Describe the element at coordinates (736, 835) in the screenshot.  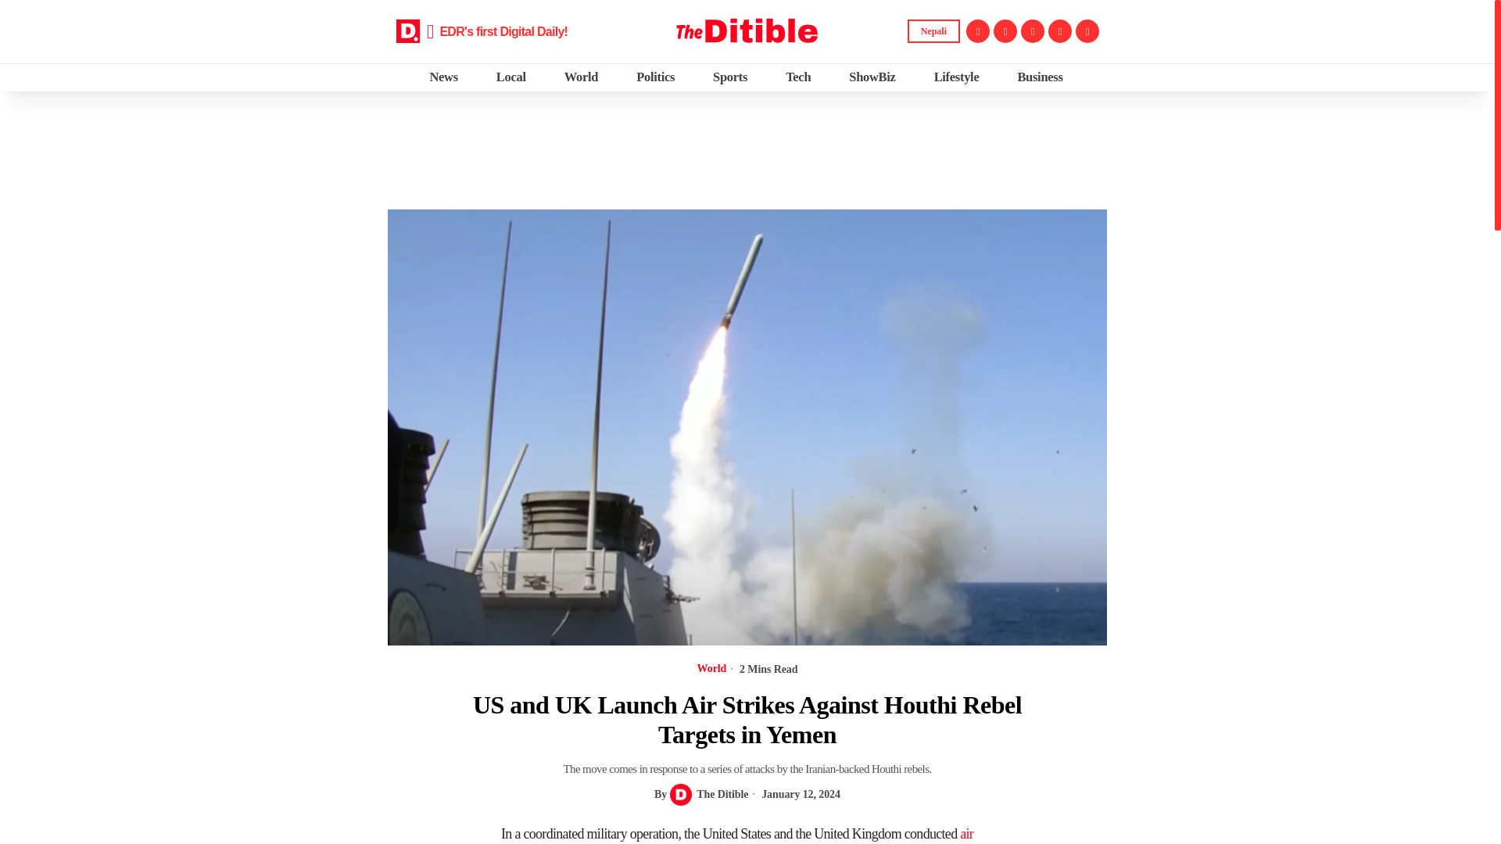
I see `air strikes against Houthi rebel` at that location.